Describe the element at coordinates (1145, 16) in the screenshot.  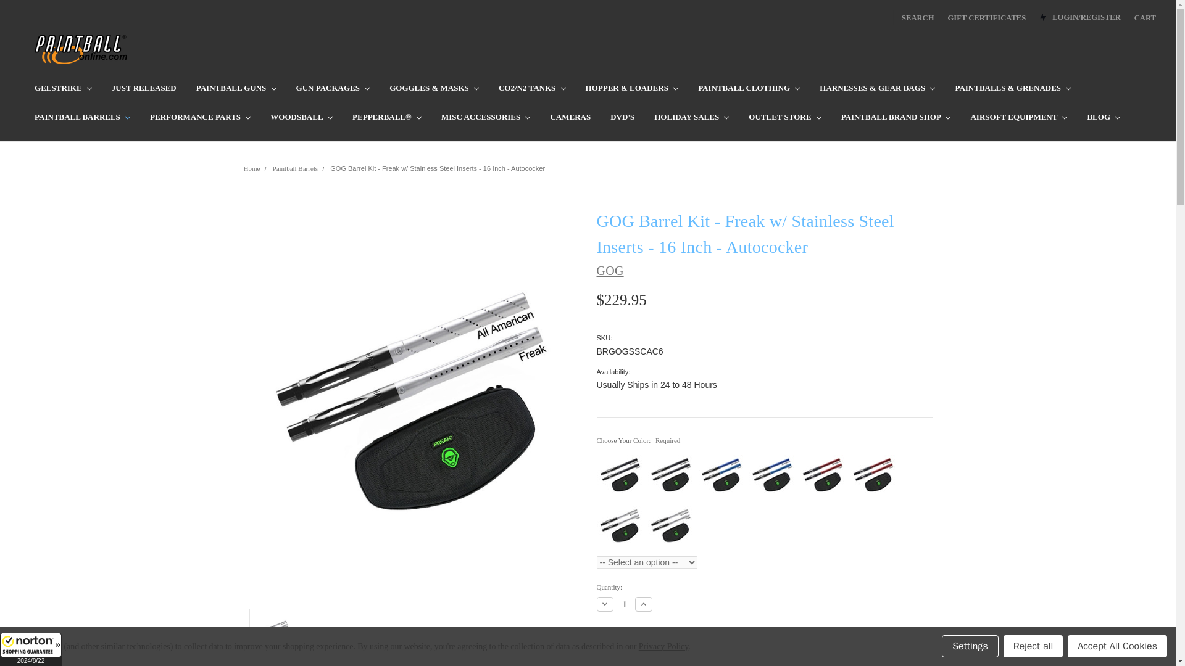
I see `CART` at that location.